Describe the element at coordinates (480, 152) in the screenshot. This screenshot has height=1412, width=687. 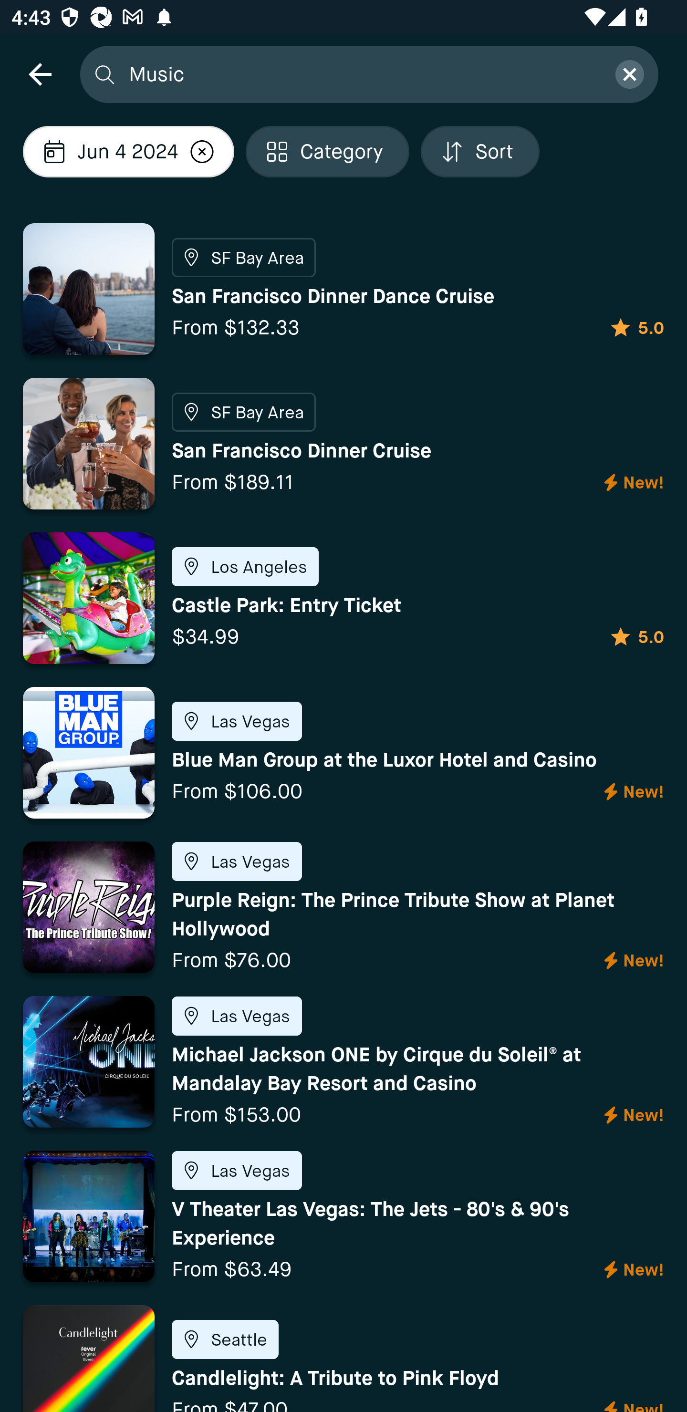
I see `Localized description Sort` at that location.